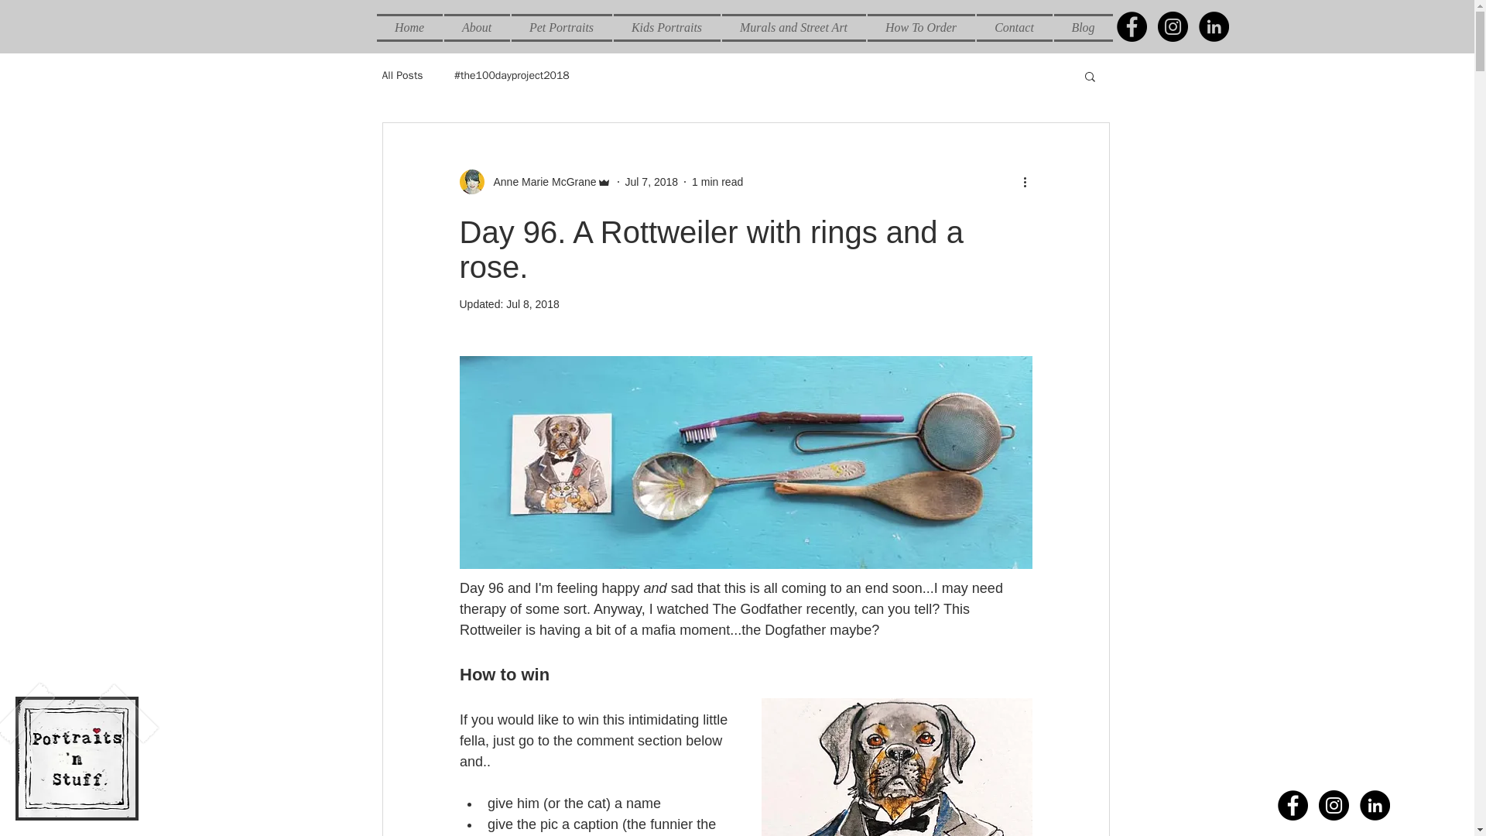  I want to click on Kids Portraits, so click(666, 28).